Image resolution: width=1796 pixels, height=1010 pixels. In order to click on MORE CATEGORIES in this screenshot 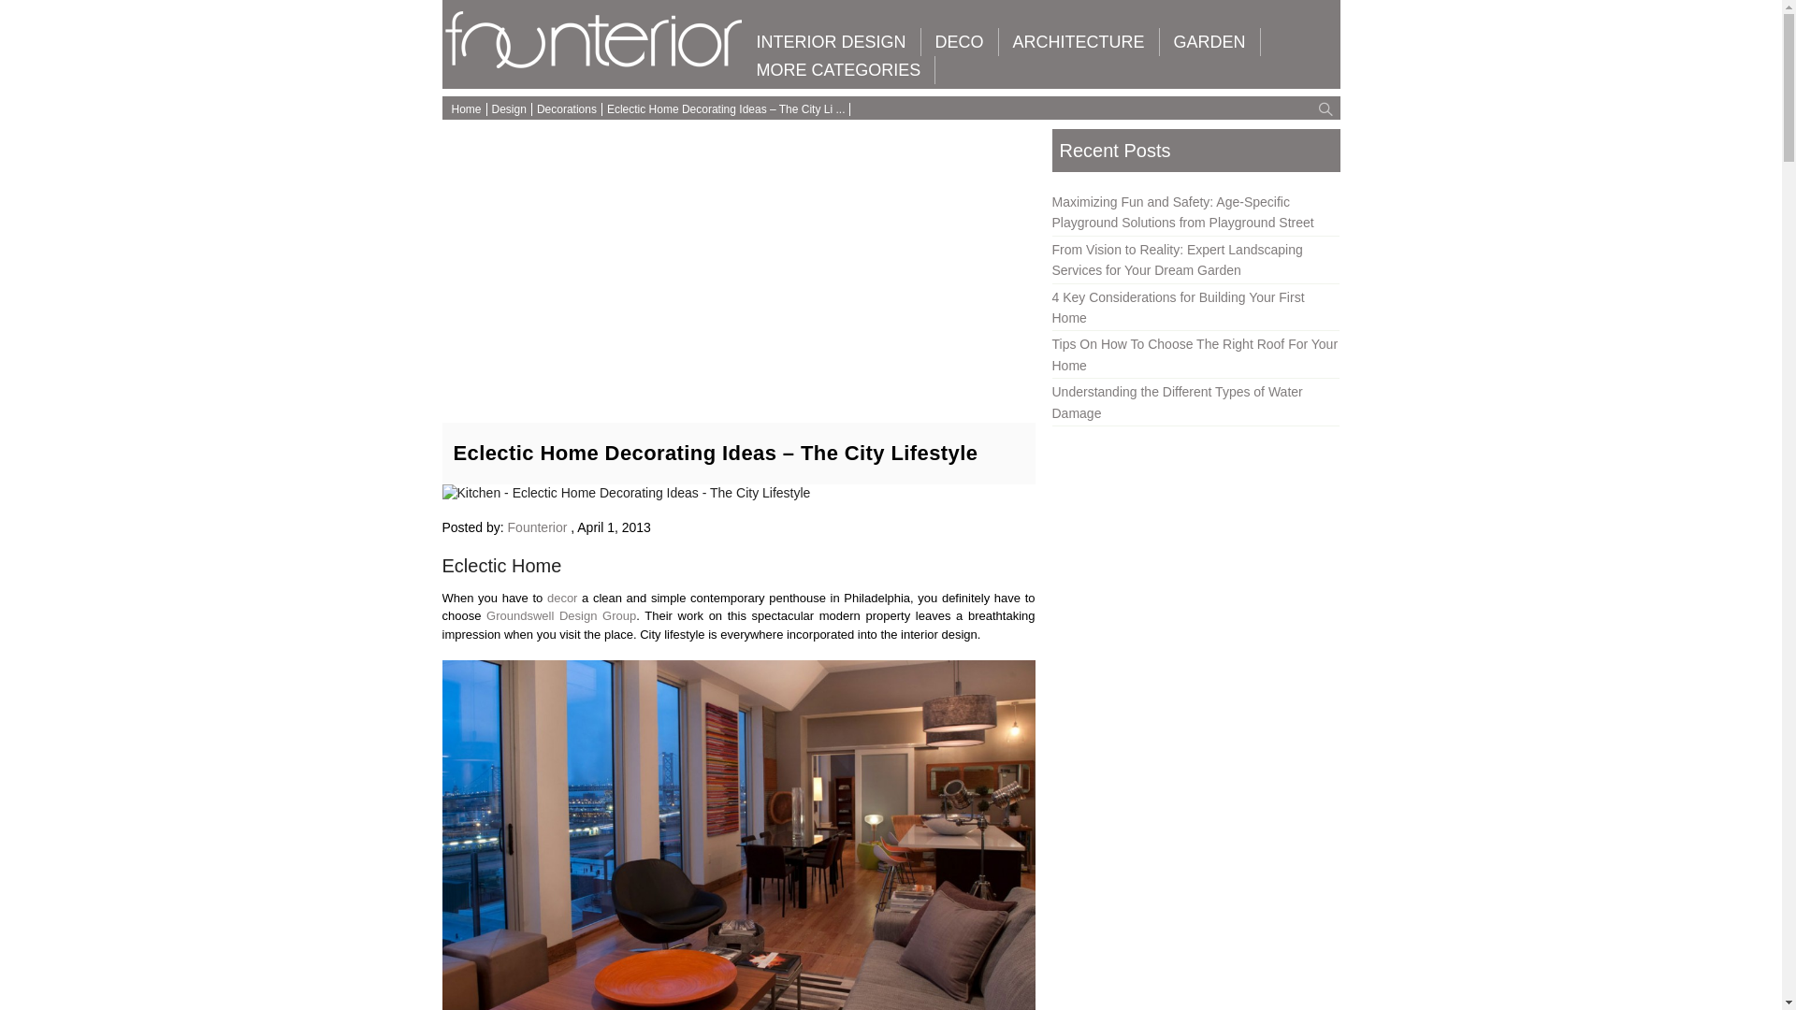, I will do `click(839, 69)`.